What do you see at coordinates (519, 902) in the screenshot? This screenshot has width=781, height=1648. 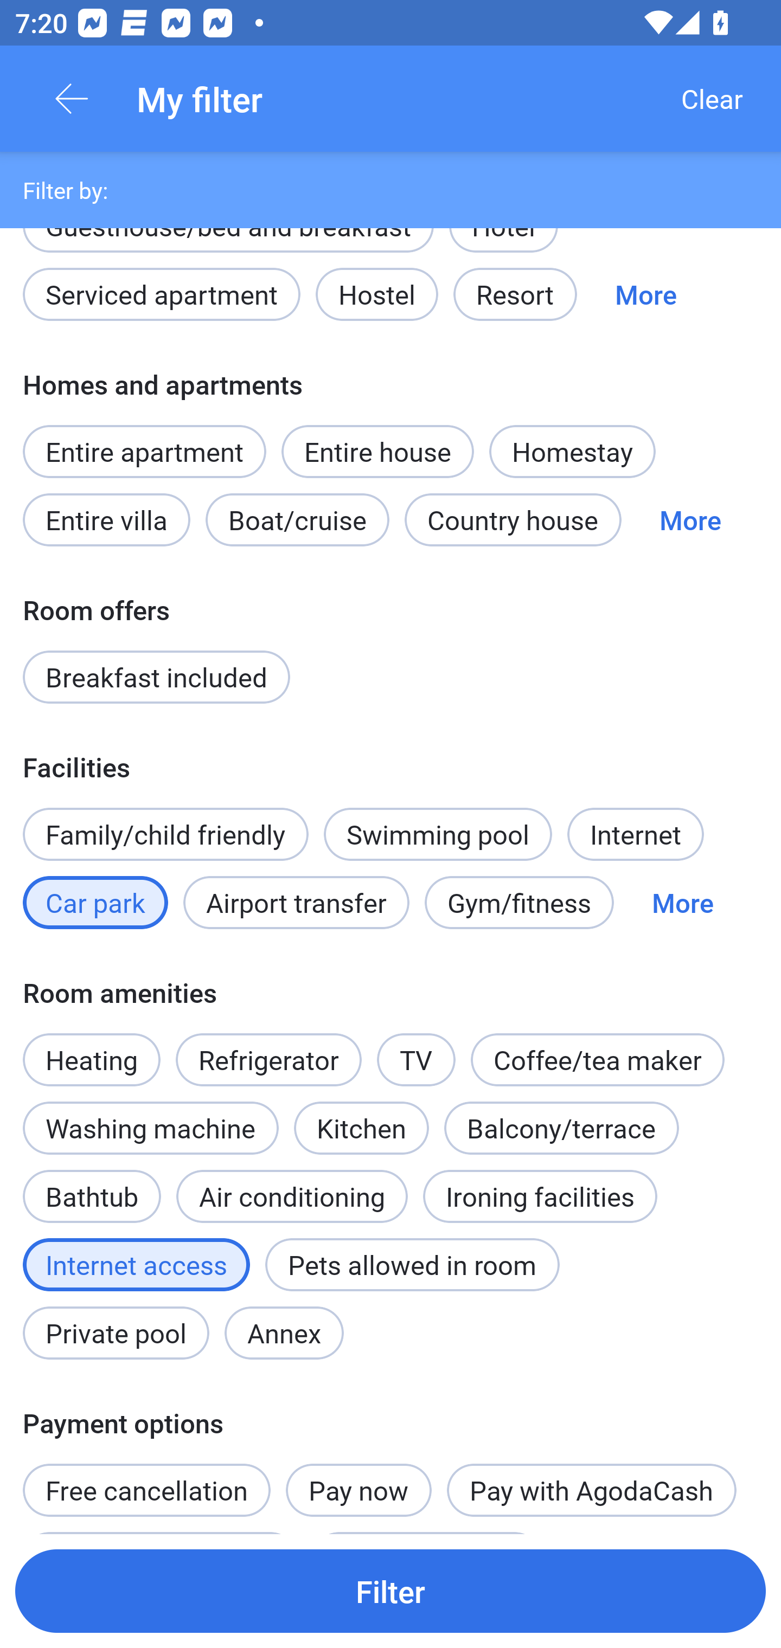 I see `Gym/fitness` at bounding box center [519, 902].